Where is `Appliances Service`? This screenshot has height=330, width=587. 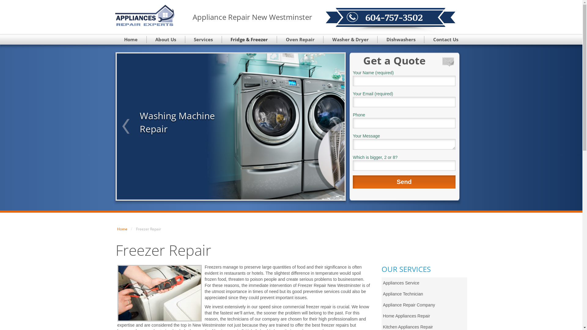
Appliances Service is located at coordinates (424, 283).